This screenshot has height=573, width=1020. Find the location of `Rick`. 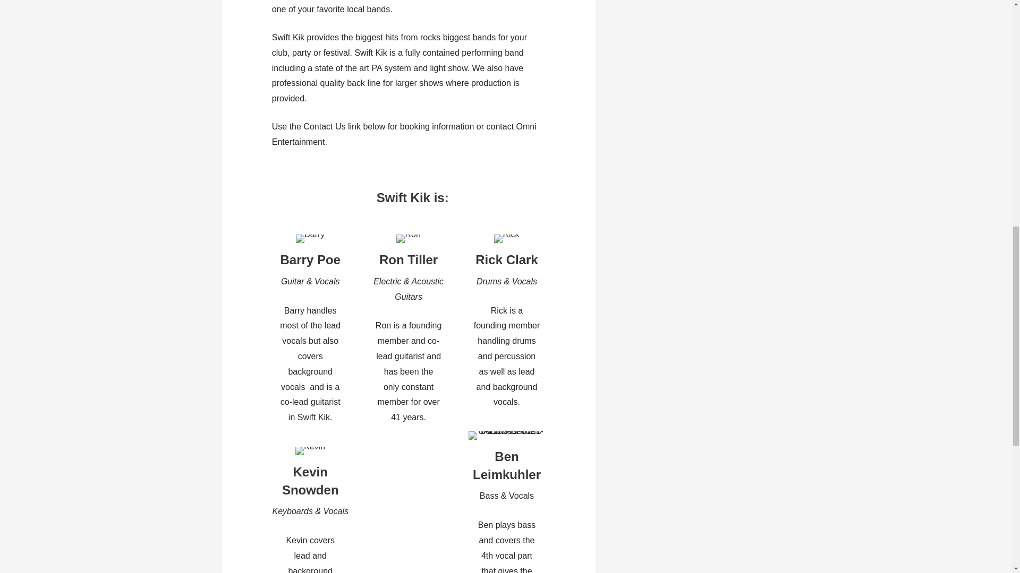

Rick is located at coordinates (506, 238).